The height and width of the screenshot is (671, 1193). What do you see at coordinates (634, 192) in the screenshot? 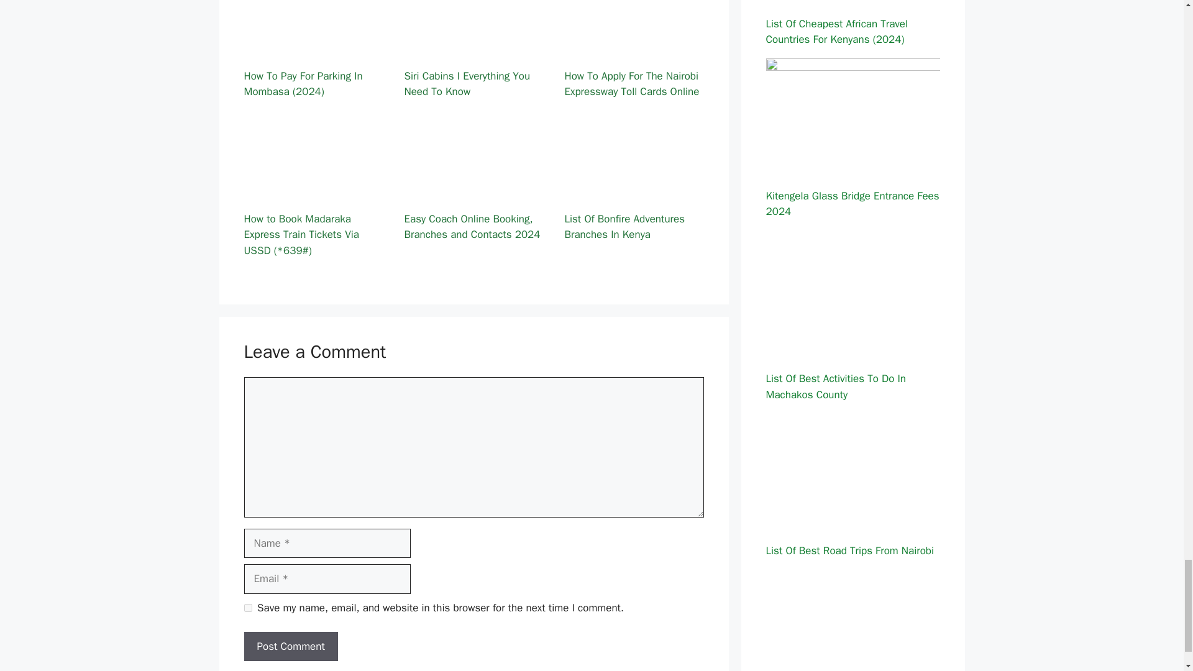
I see `List Of Bonfire Adventures Branches In Kenya` at bounding box center [634, 192].